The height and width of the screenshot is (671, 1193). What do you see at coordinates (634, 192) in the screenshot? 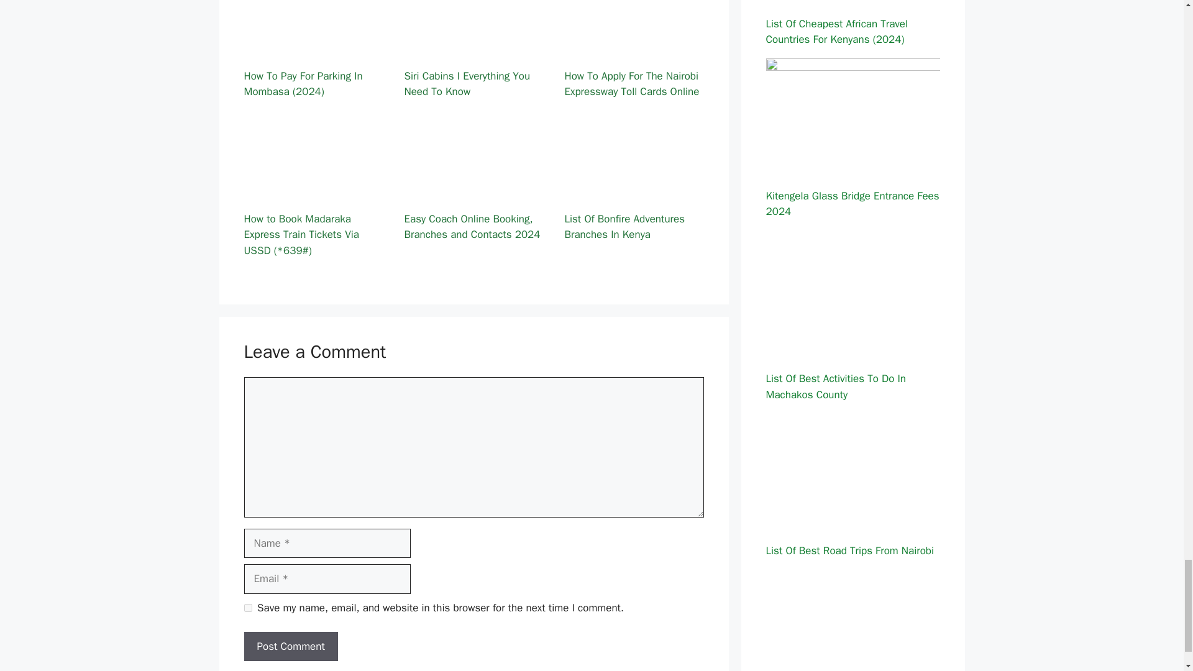
I see `List Of Bonfire Adventures Branches In Kenya` at bounding box center [634, 192].